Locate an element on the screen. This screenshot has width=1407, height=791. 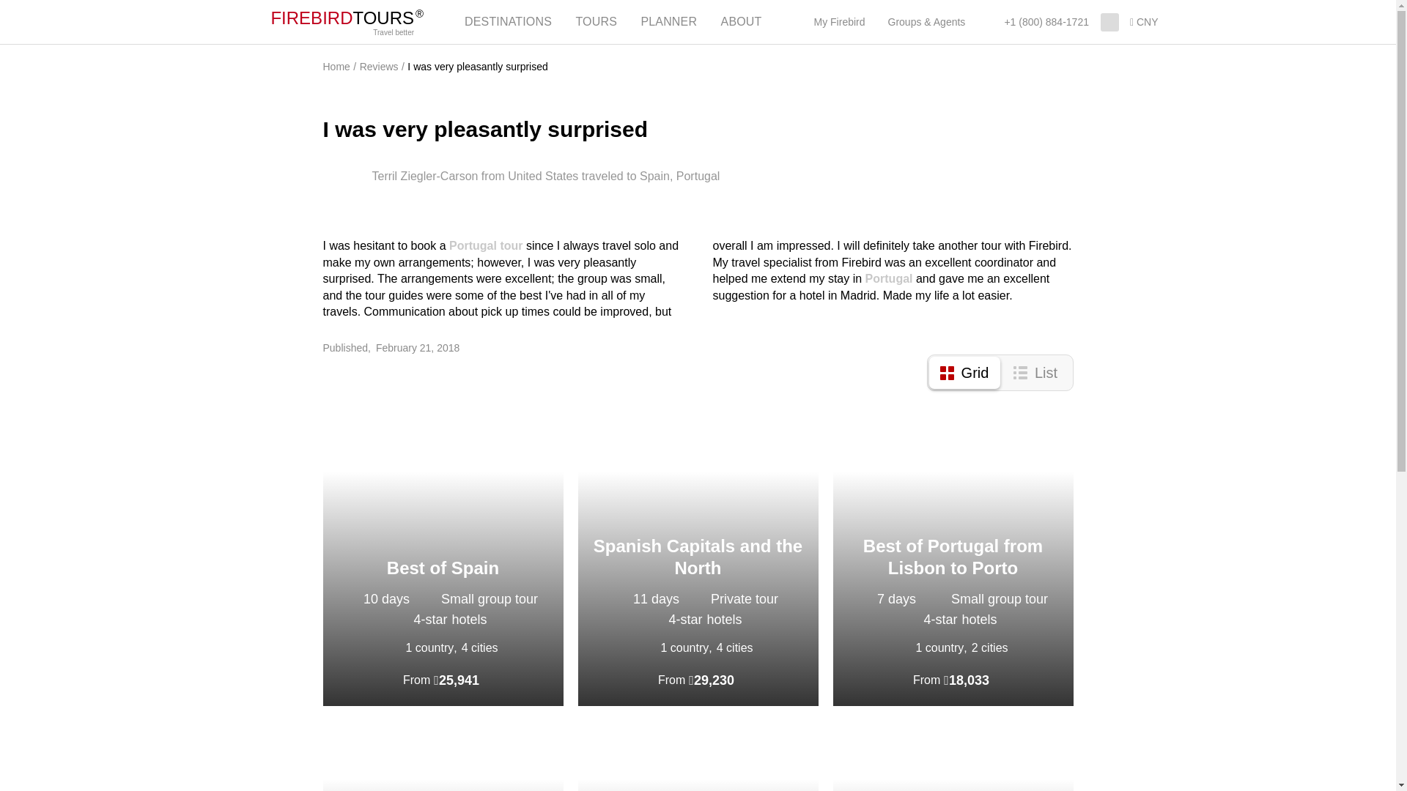
Best of Spain is located at coordinates (443, 568).